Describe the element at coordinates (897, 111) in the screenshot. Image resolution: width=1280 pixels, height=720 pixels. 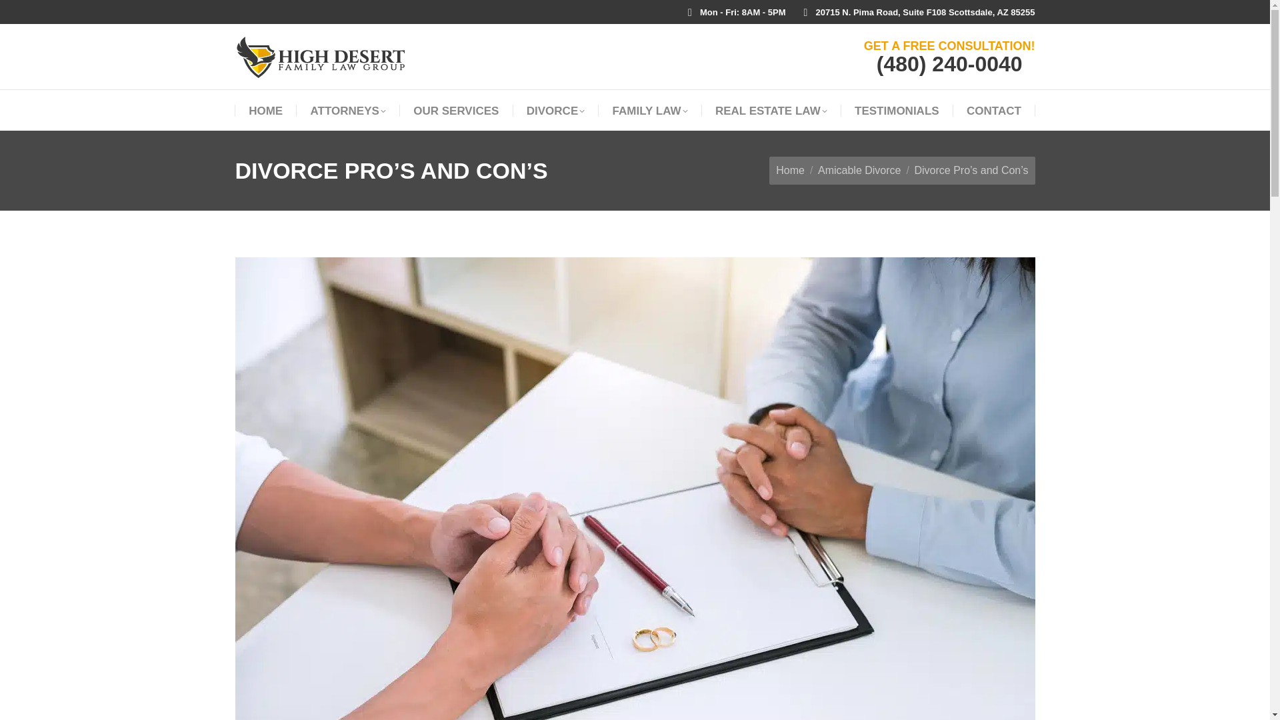
I see `TESTIMONIALS` at that location.